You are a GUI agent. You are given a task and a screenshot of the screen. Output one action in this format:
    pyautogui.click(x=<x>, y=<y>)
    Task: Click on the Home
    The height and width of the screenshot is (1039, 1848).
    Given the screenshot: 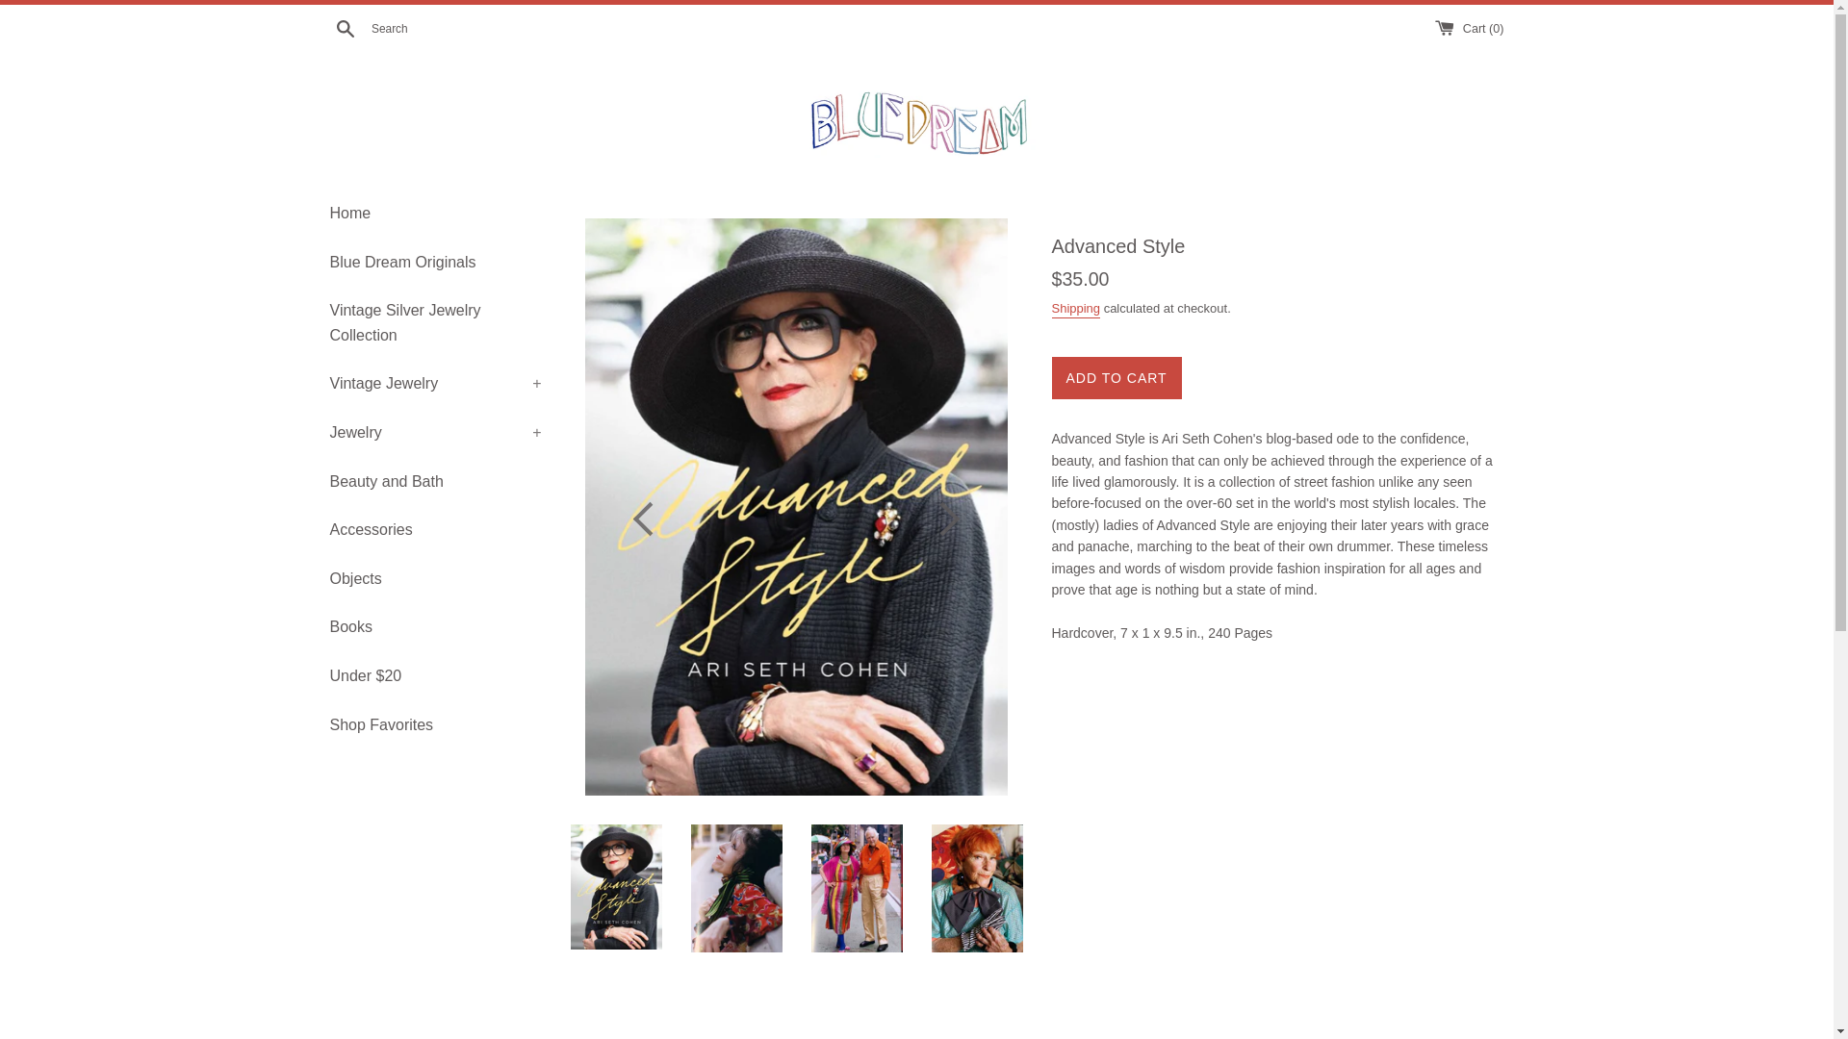 What is the action you would take?
    pyautogui.click(x=435, y=214)
    